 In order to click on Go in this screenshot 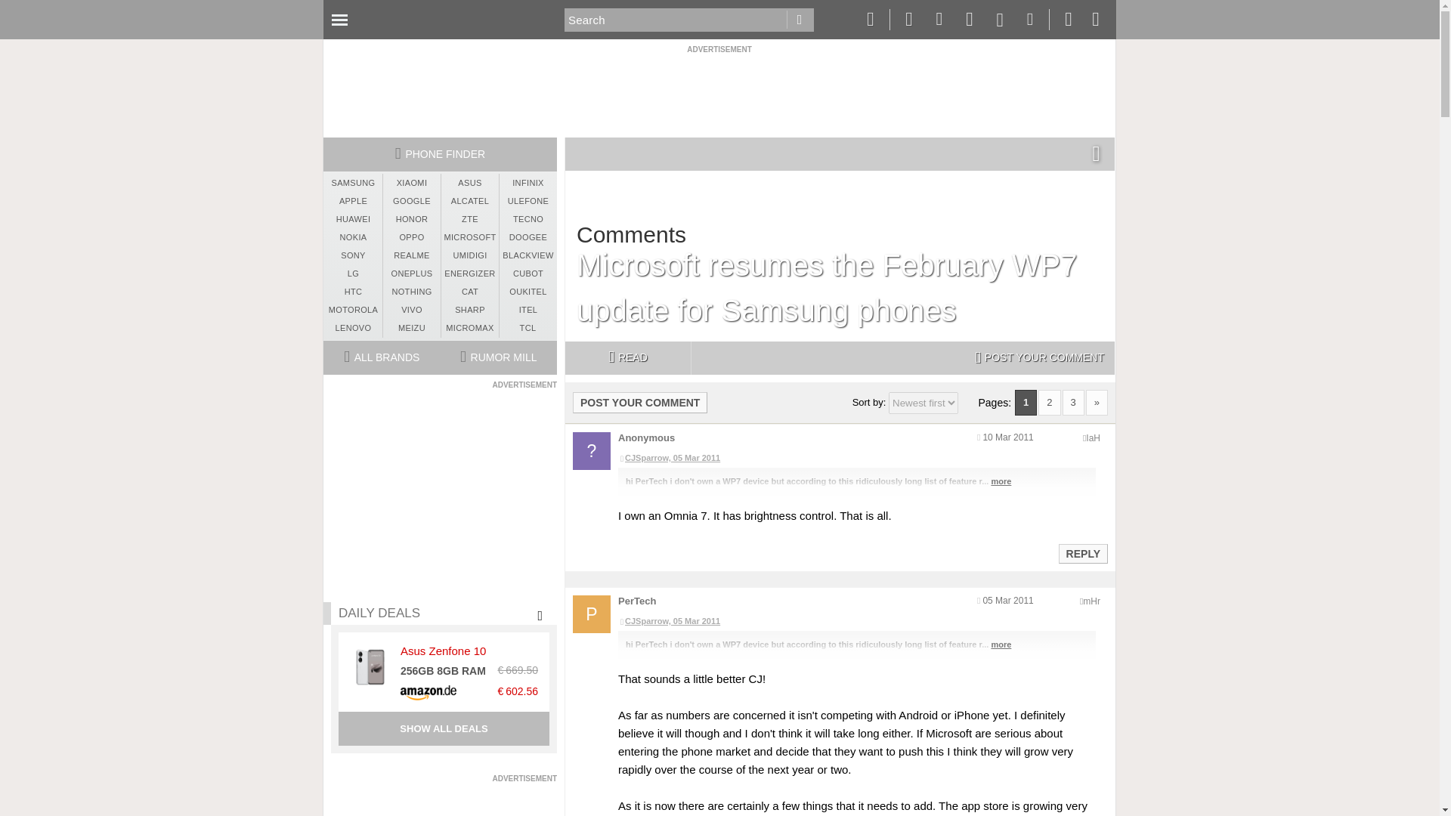, I will do `click(800, 20)`.